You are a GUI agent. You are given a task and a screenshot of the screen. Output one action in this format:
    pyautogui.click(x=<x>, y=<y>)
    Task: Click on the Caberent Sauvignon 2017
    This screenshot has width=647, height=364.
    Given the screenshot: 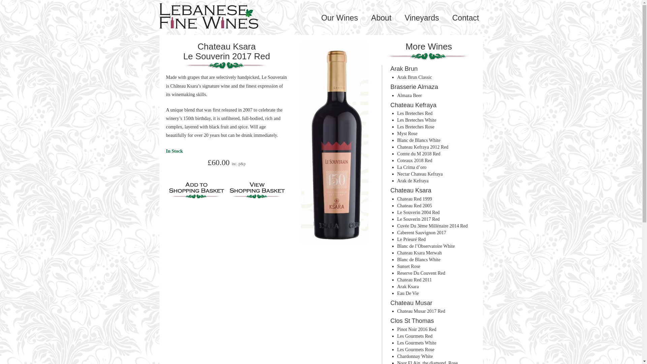 What is the action you would take?
    pyautogui.click(x=421, y=233)
    